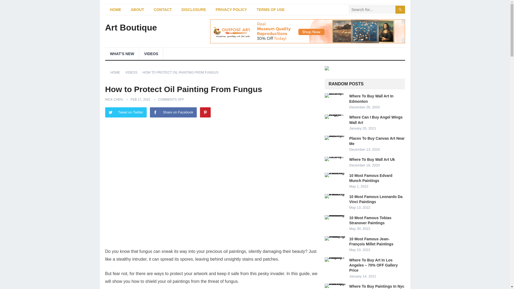  What do you see at coordinates (335, 196) in the screenshot?
I see `10 Most Famous Leonardo Da Vinci Paintings 18` at bounding box center [335, 196].